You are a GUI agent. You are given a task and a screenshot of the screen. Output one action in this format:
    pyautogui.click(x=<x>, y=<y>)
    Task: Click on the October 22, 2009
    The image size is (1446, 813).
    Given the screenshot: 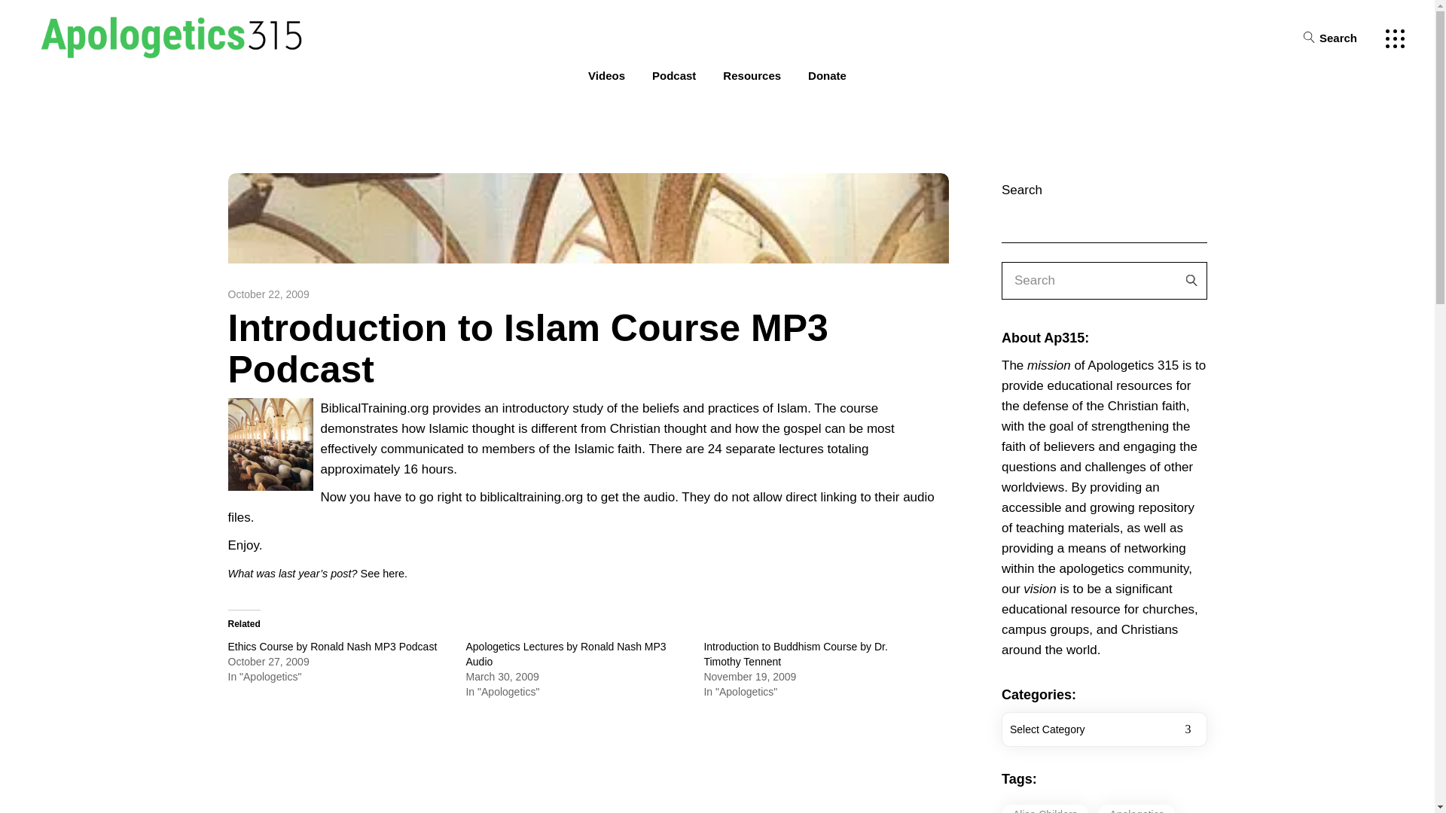 What is the action you would take?
    pyautogui.click(x=268, y=294)
    